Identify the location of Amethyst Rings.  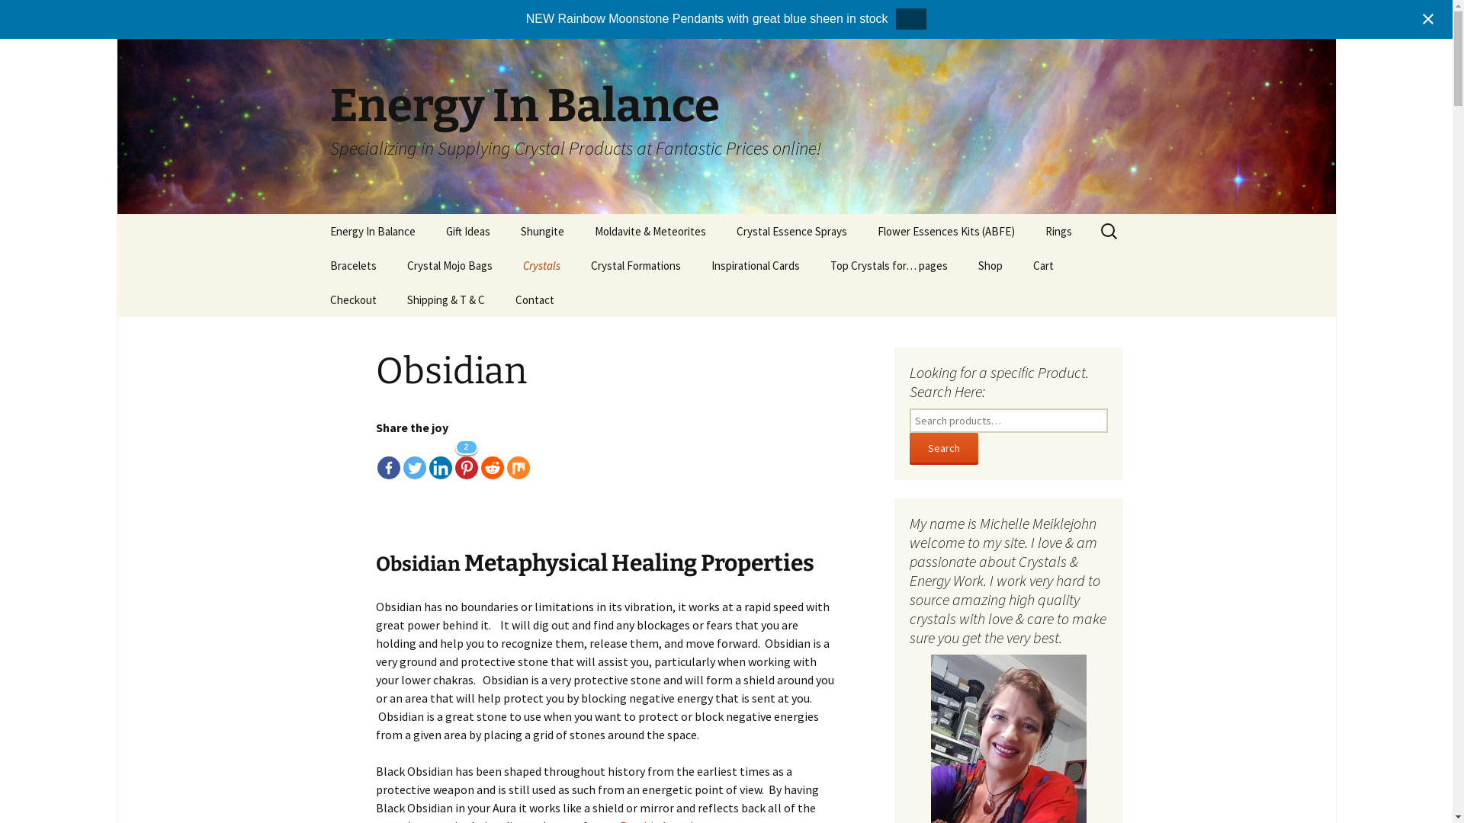
(1106, 265).